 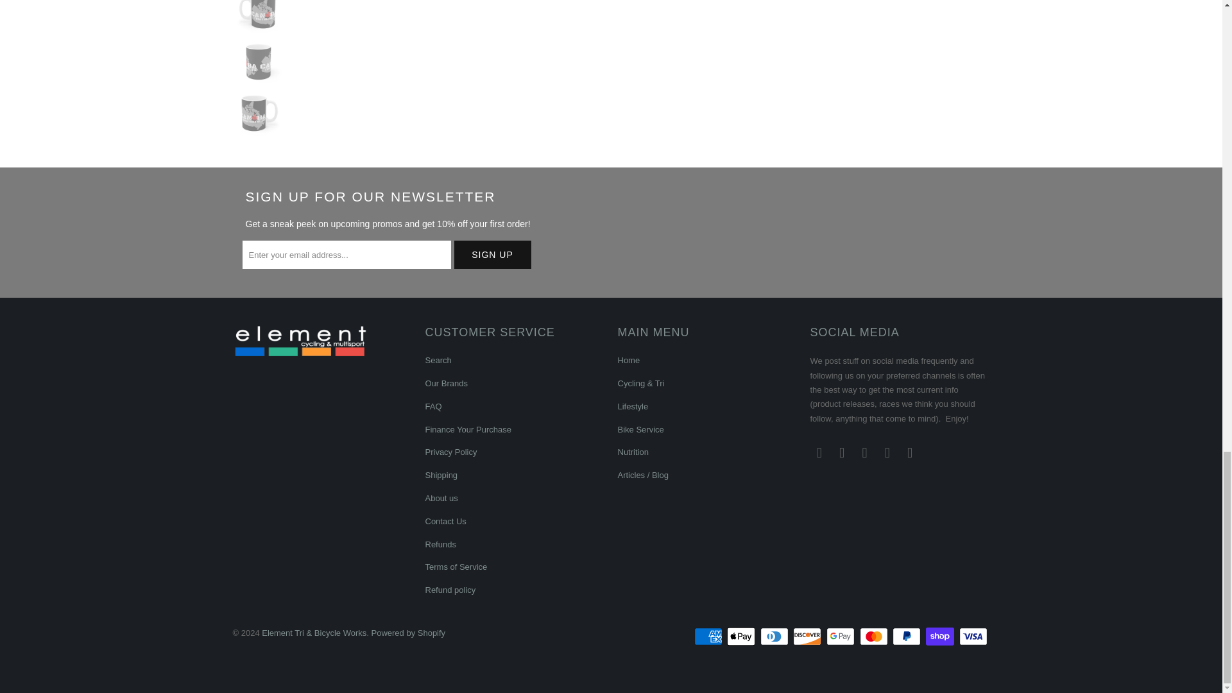 I want to click on Discover, so click(x=809, y=637).